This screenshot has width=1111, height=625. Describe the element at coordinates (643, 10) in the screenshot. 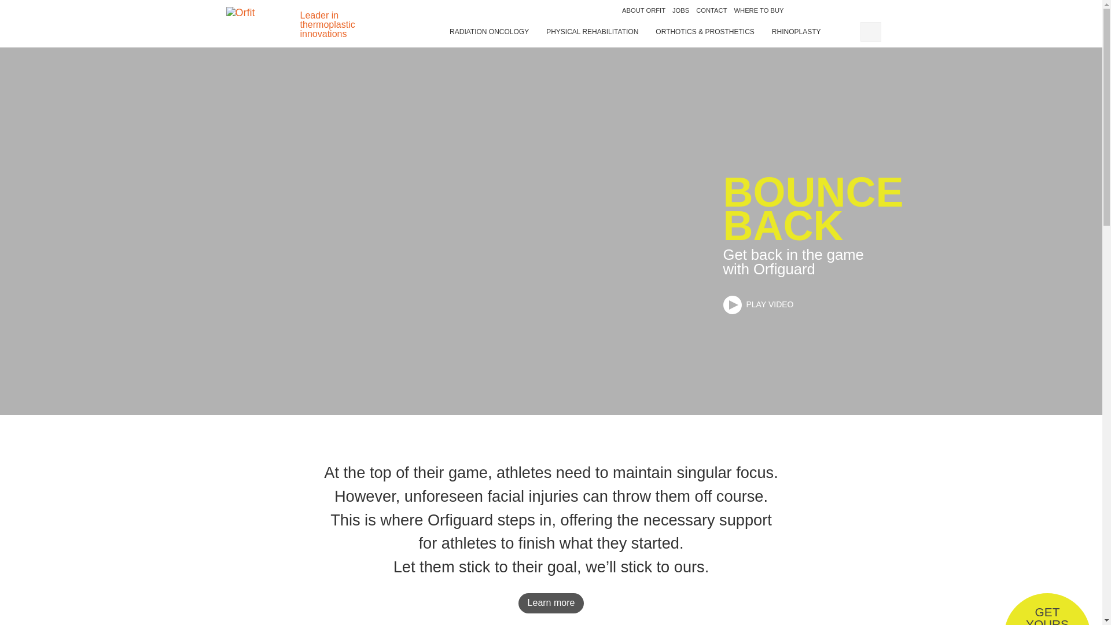

I see `WHERE TO BUY` at that location.